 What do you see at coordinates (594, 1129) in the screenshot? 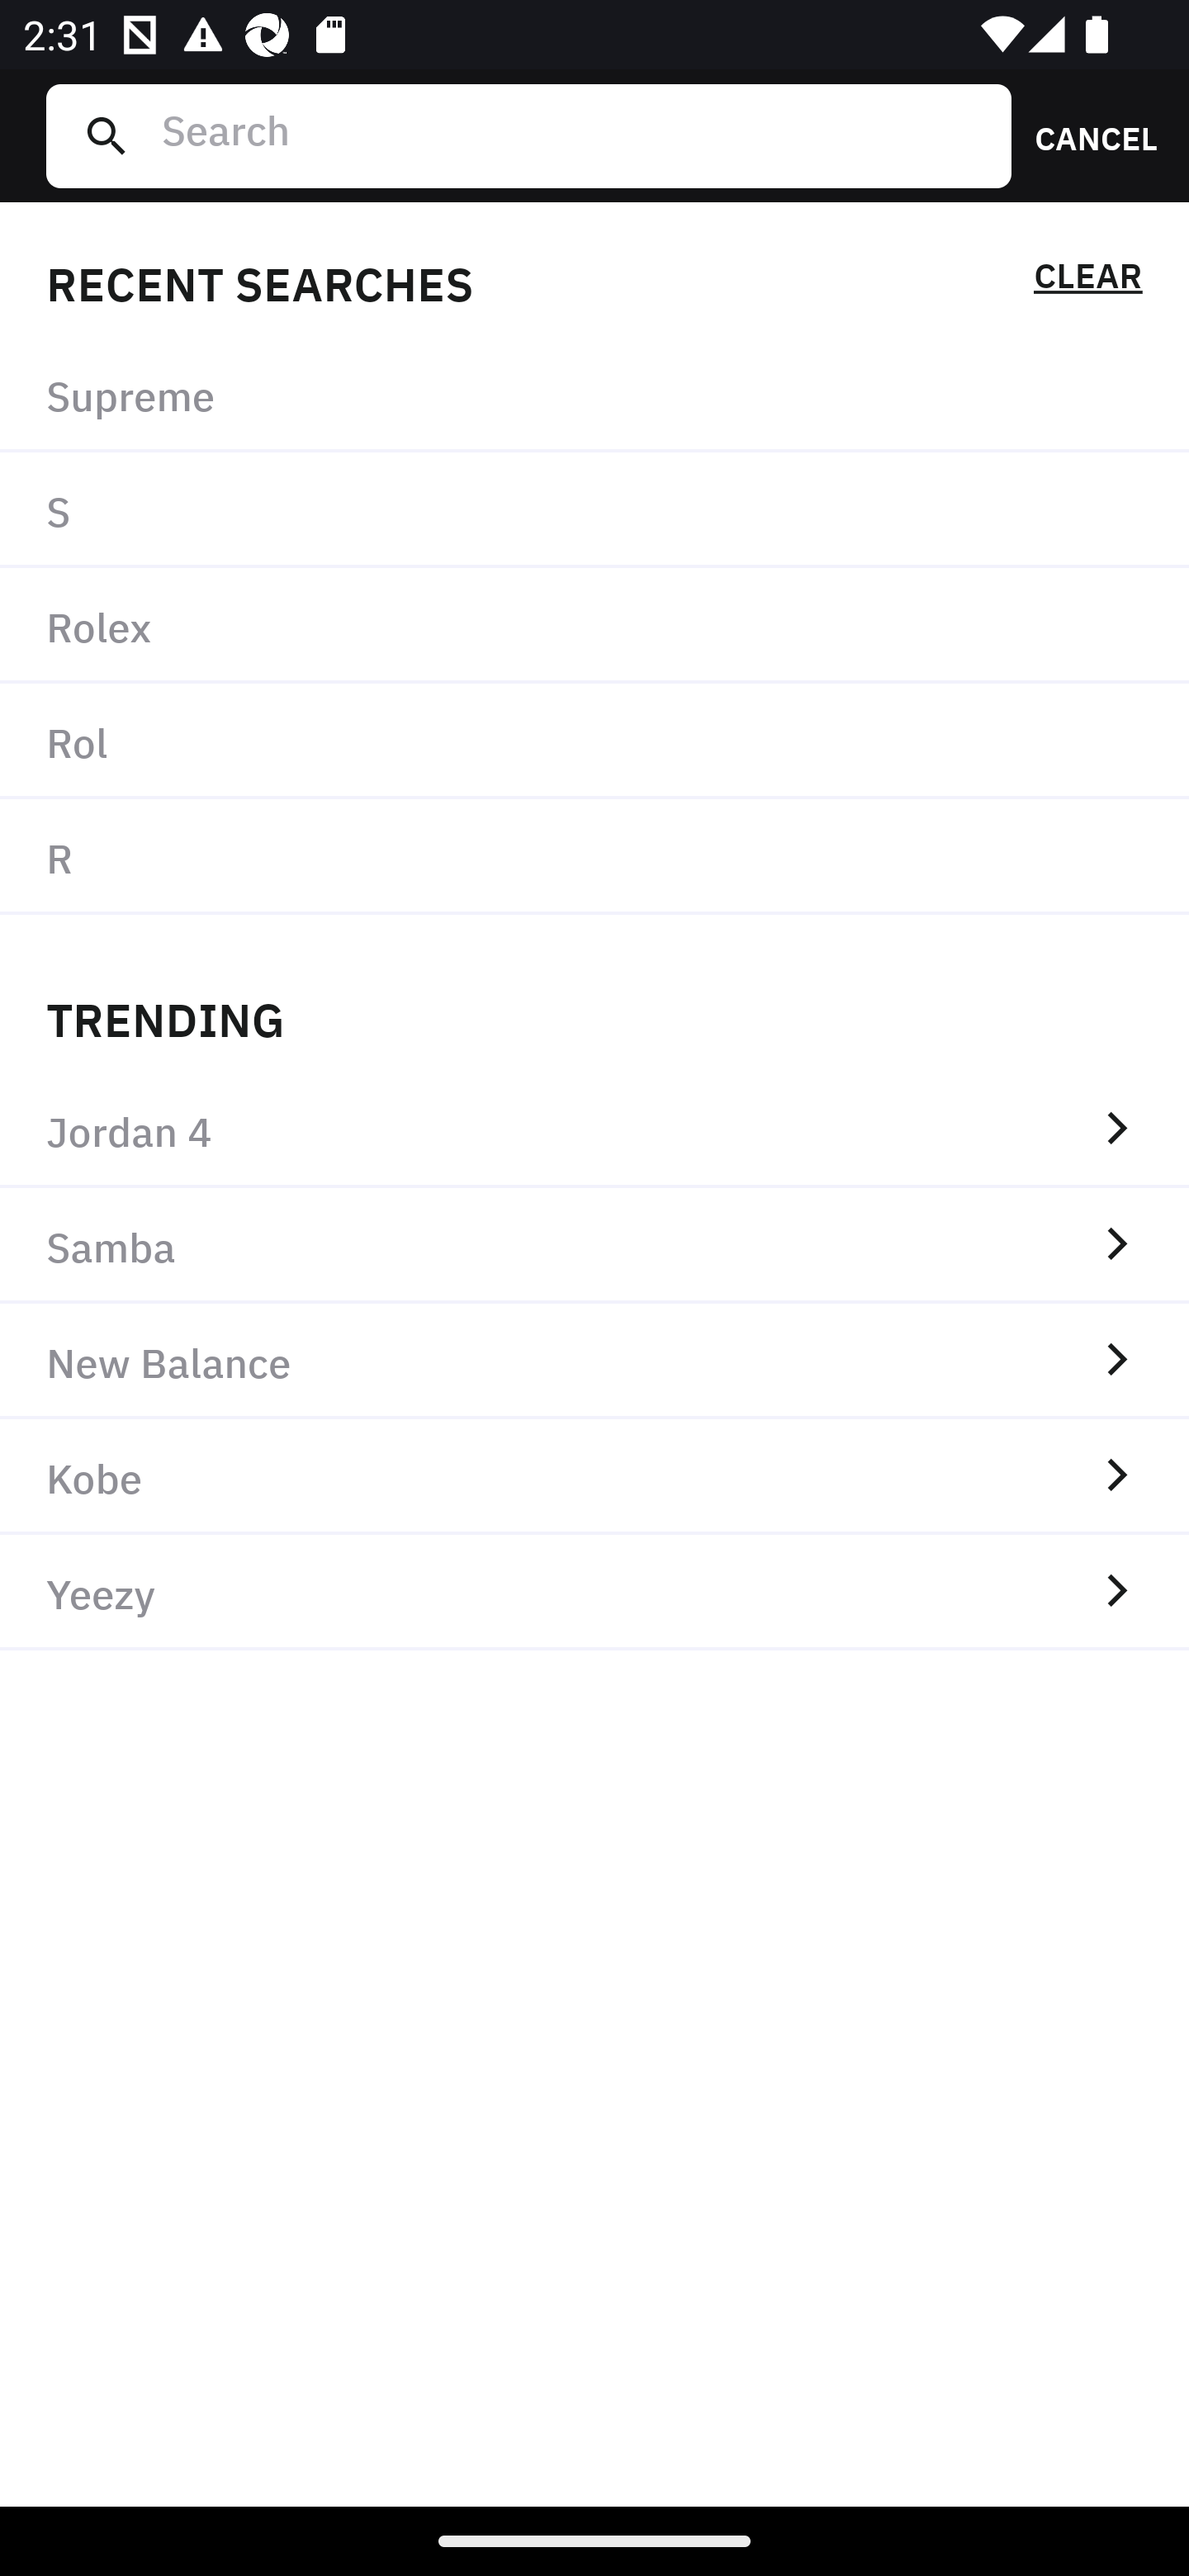
I see `Jordan 4 ` at bounding box center [594, 1129].